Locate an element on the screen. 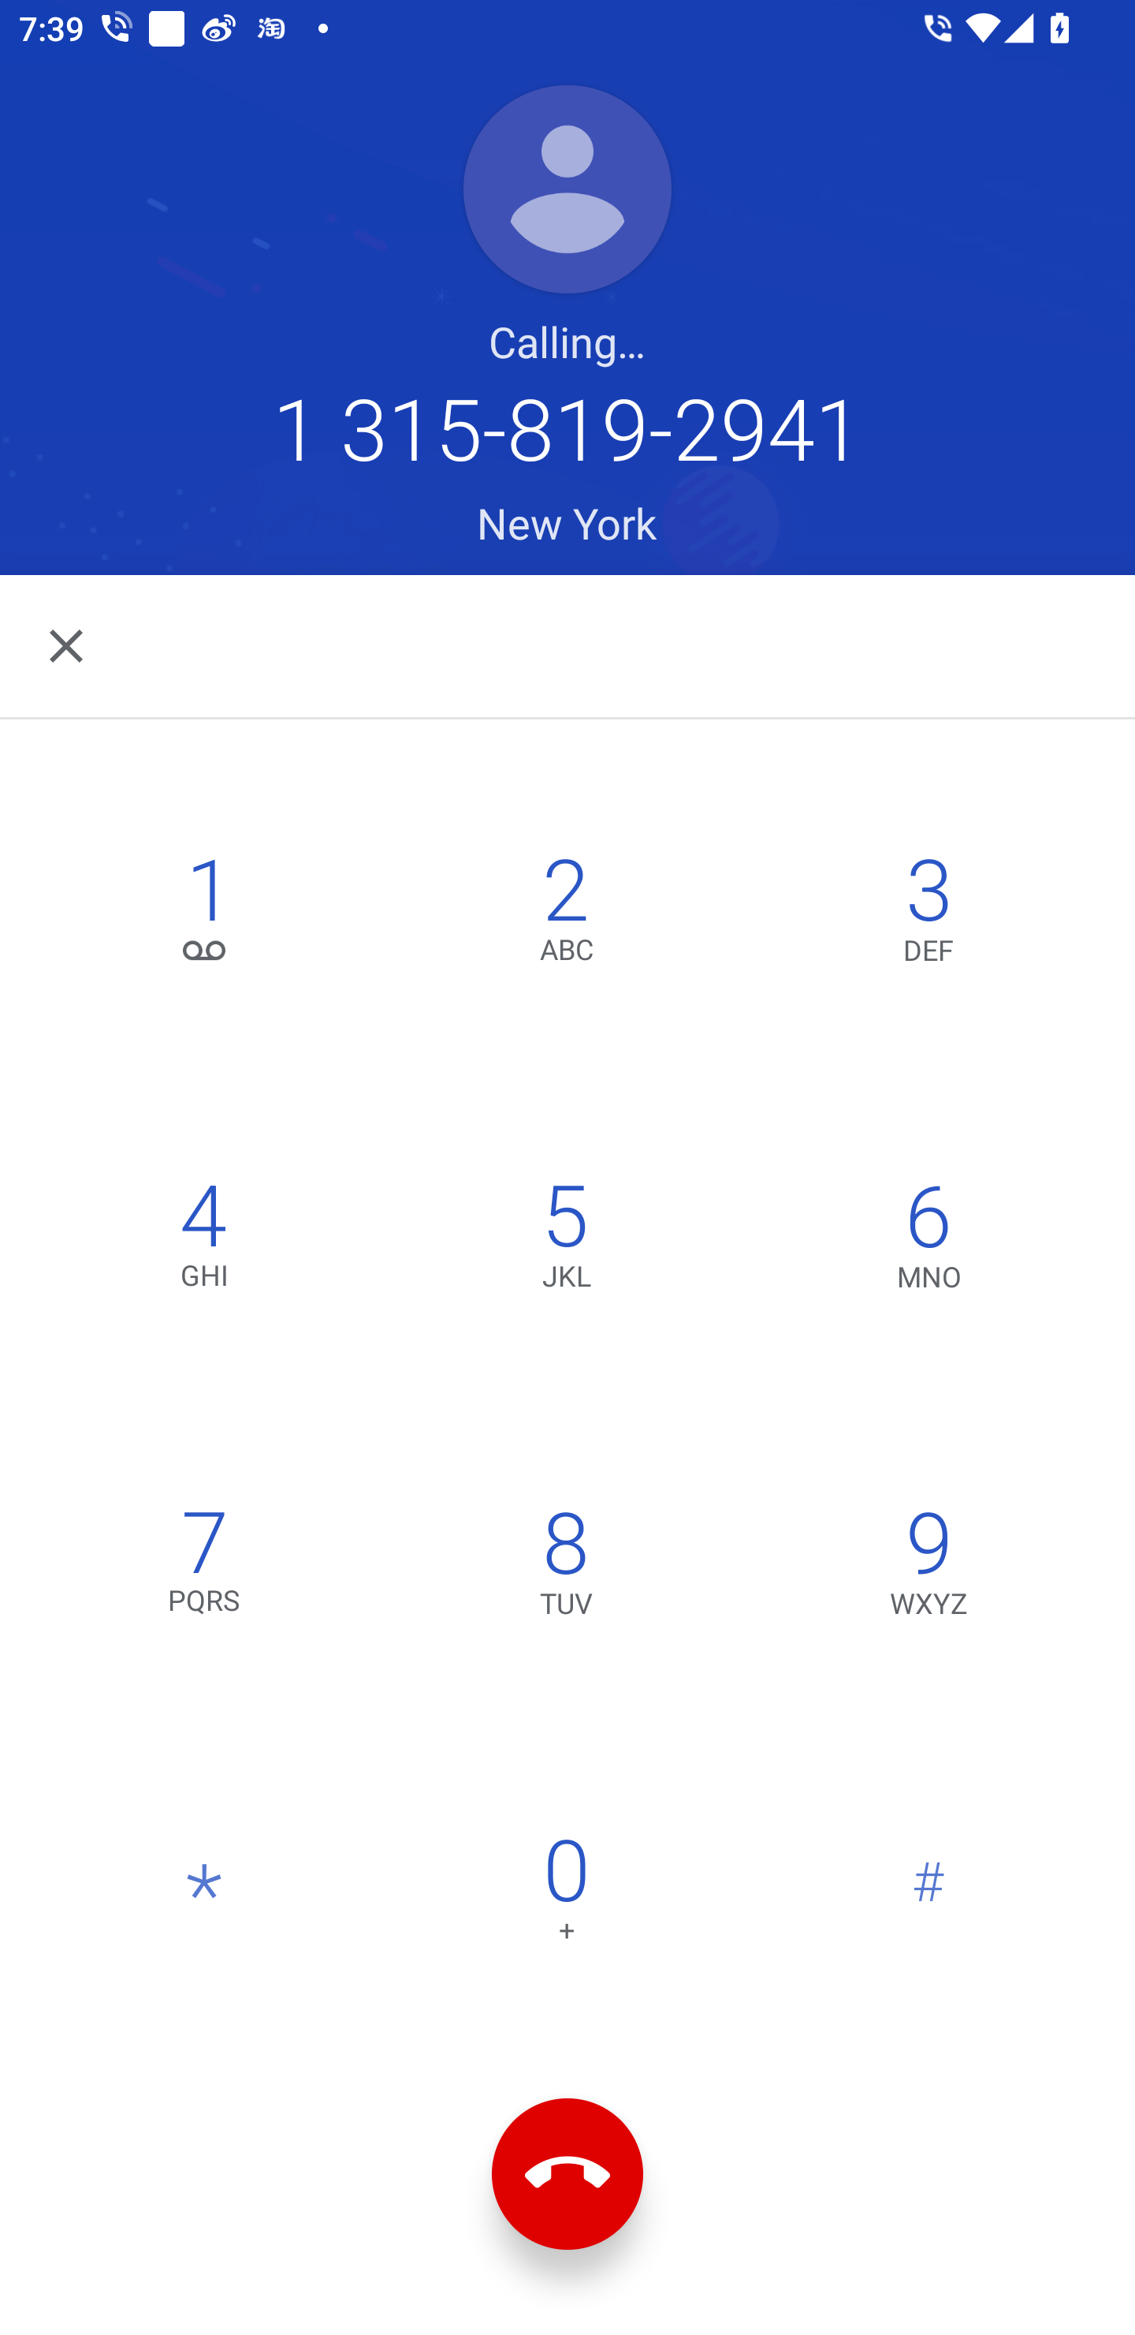 The width and height of the screenshot is (1135, 2335). 9,WXYZ 9 WXYZ is located at coordinates (928, 1568).